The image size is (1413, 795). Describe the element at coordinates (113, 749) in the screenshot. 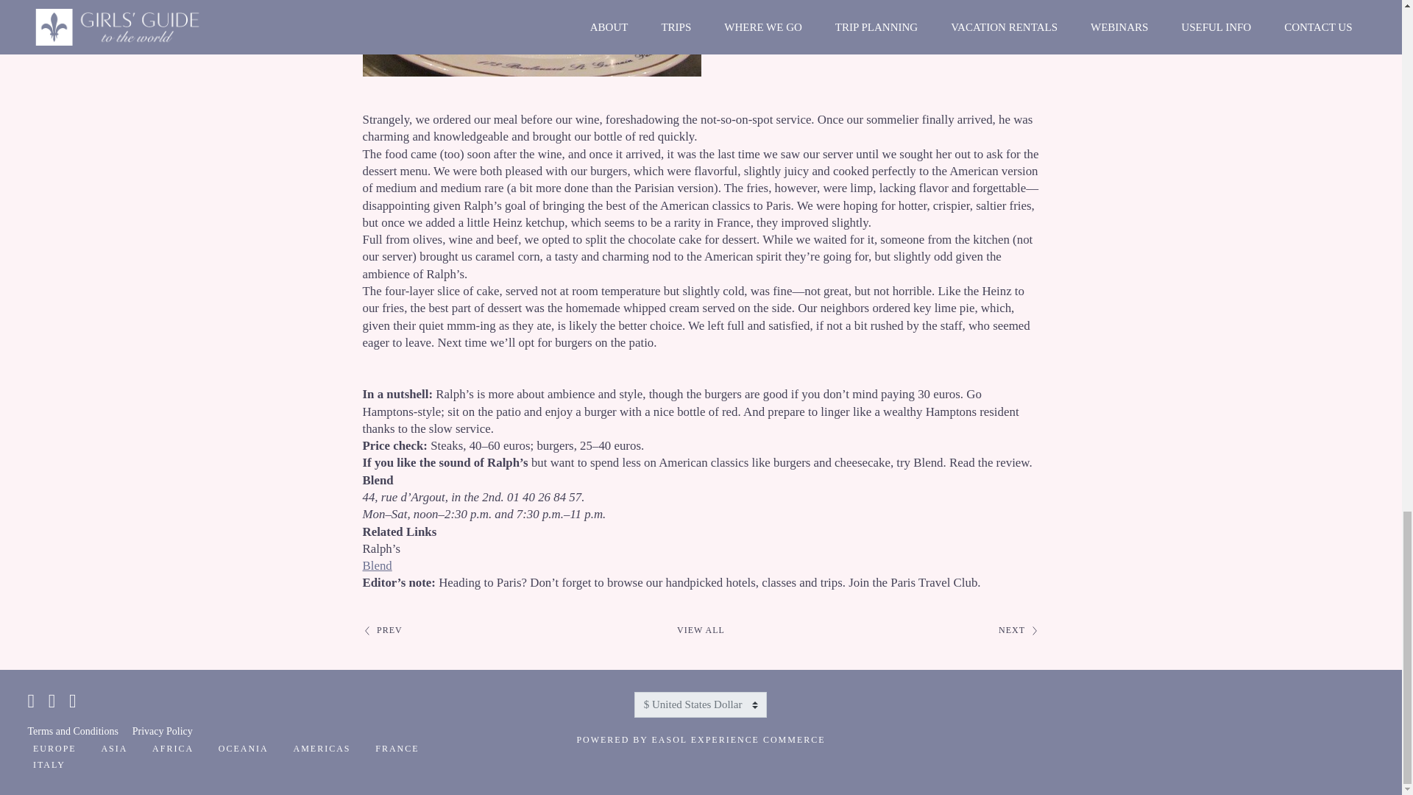

I see `ASIA` at that location.